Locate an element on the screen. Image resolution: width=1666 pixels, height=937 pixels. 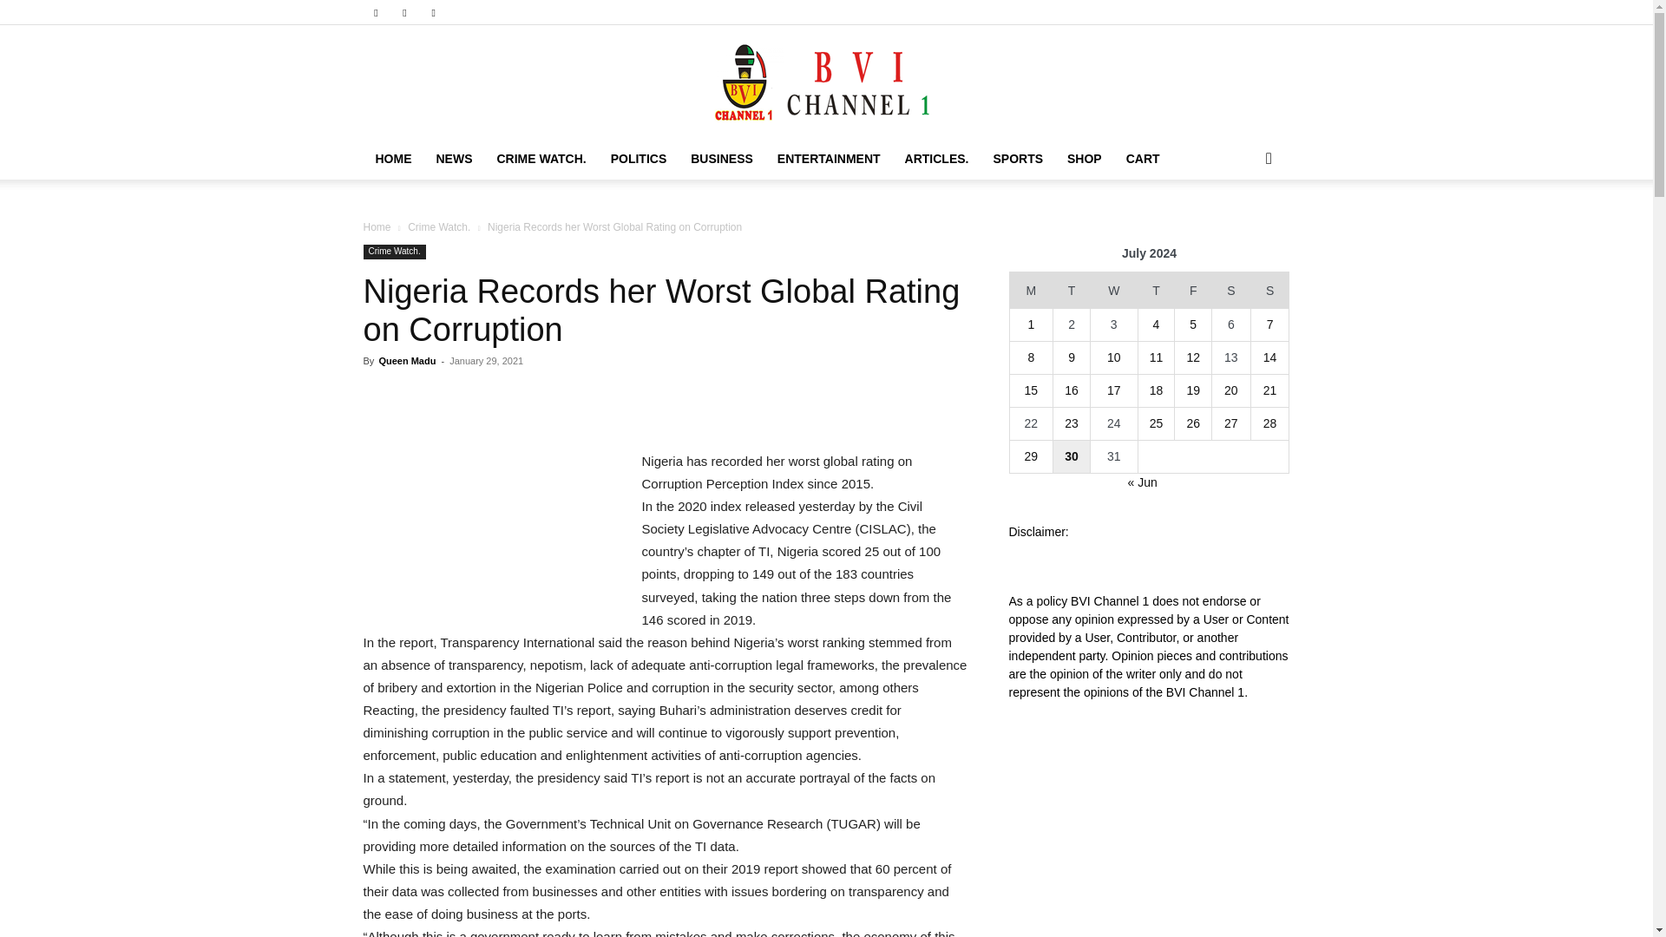
Twitter is located at coordinates (404, 12).